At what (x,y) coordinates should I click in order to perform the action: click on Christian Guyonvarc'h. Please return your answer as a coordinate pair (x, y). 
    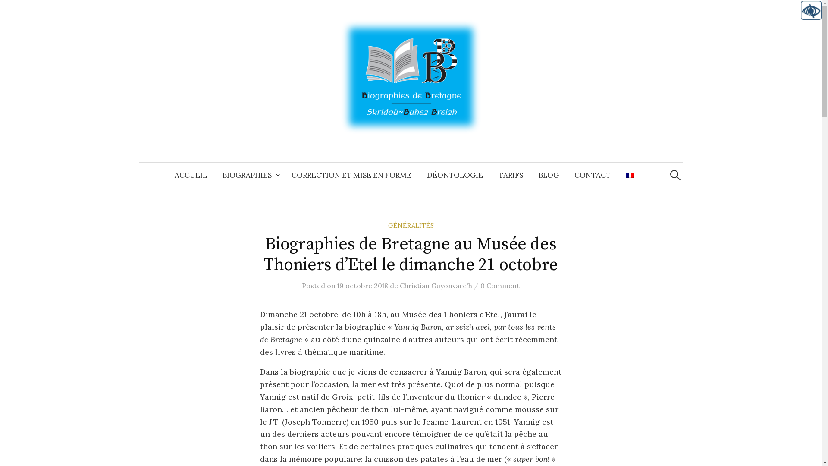
    Looking at the image, I should click on (436, 286).